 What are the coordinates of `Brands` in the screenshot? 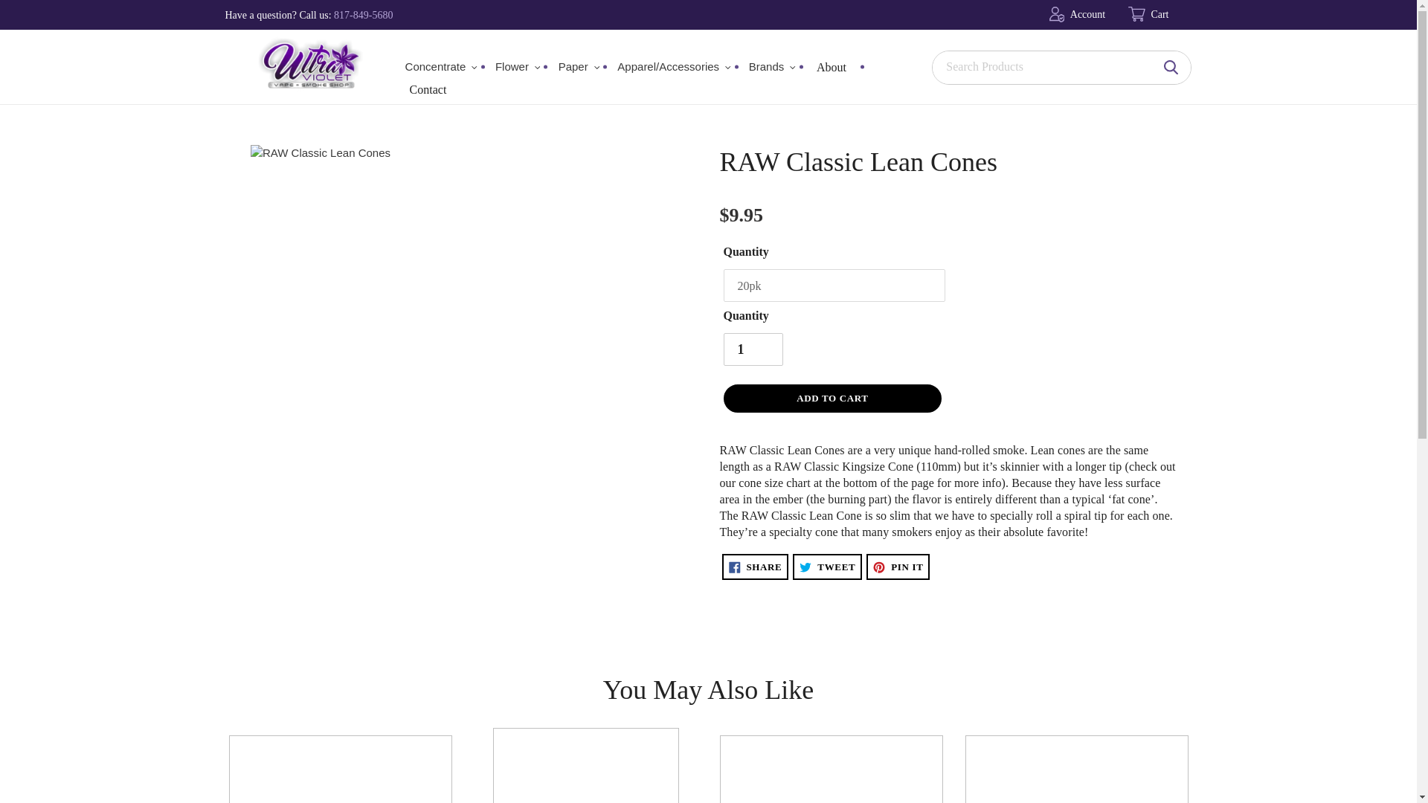 It's located at (772, 67).